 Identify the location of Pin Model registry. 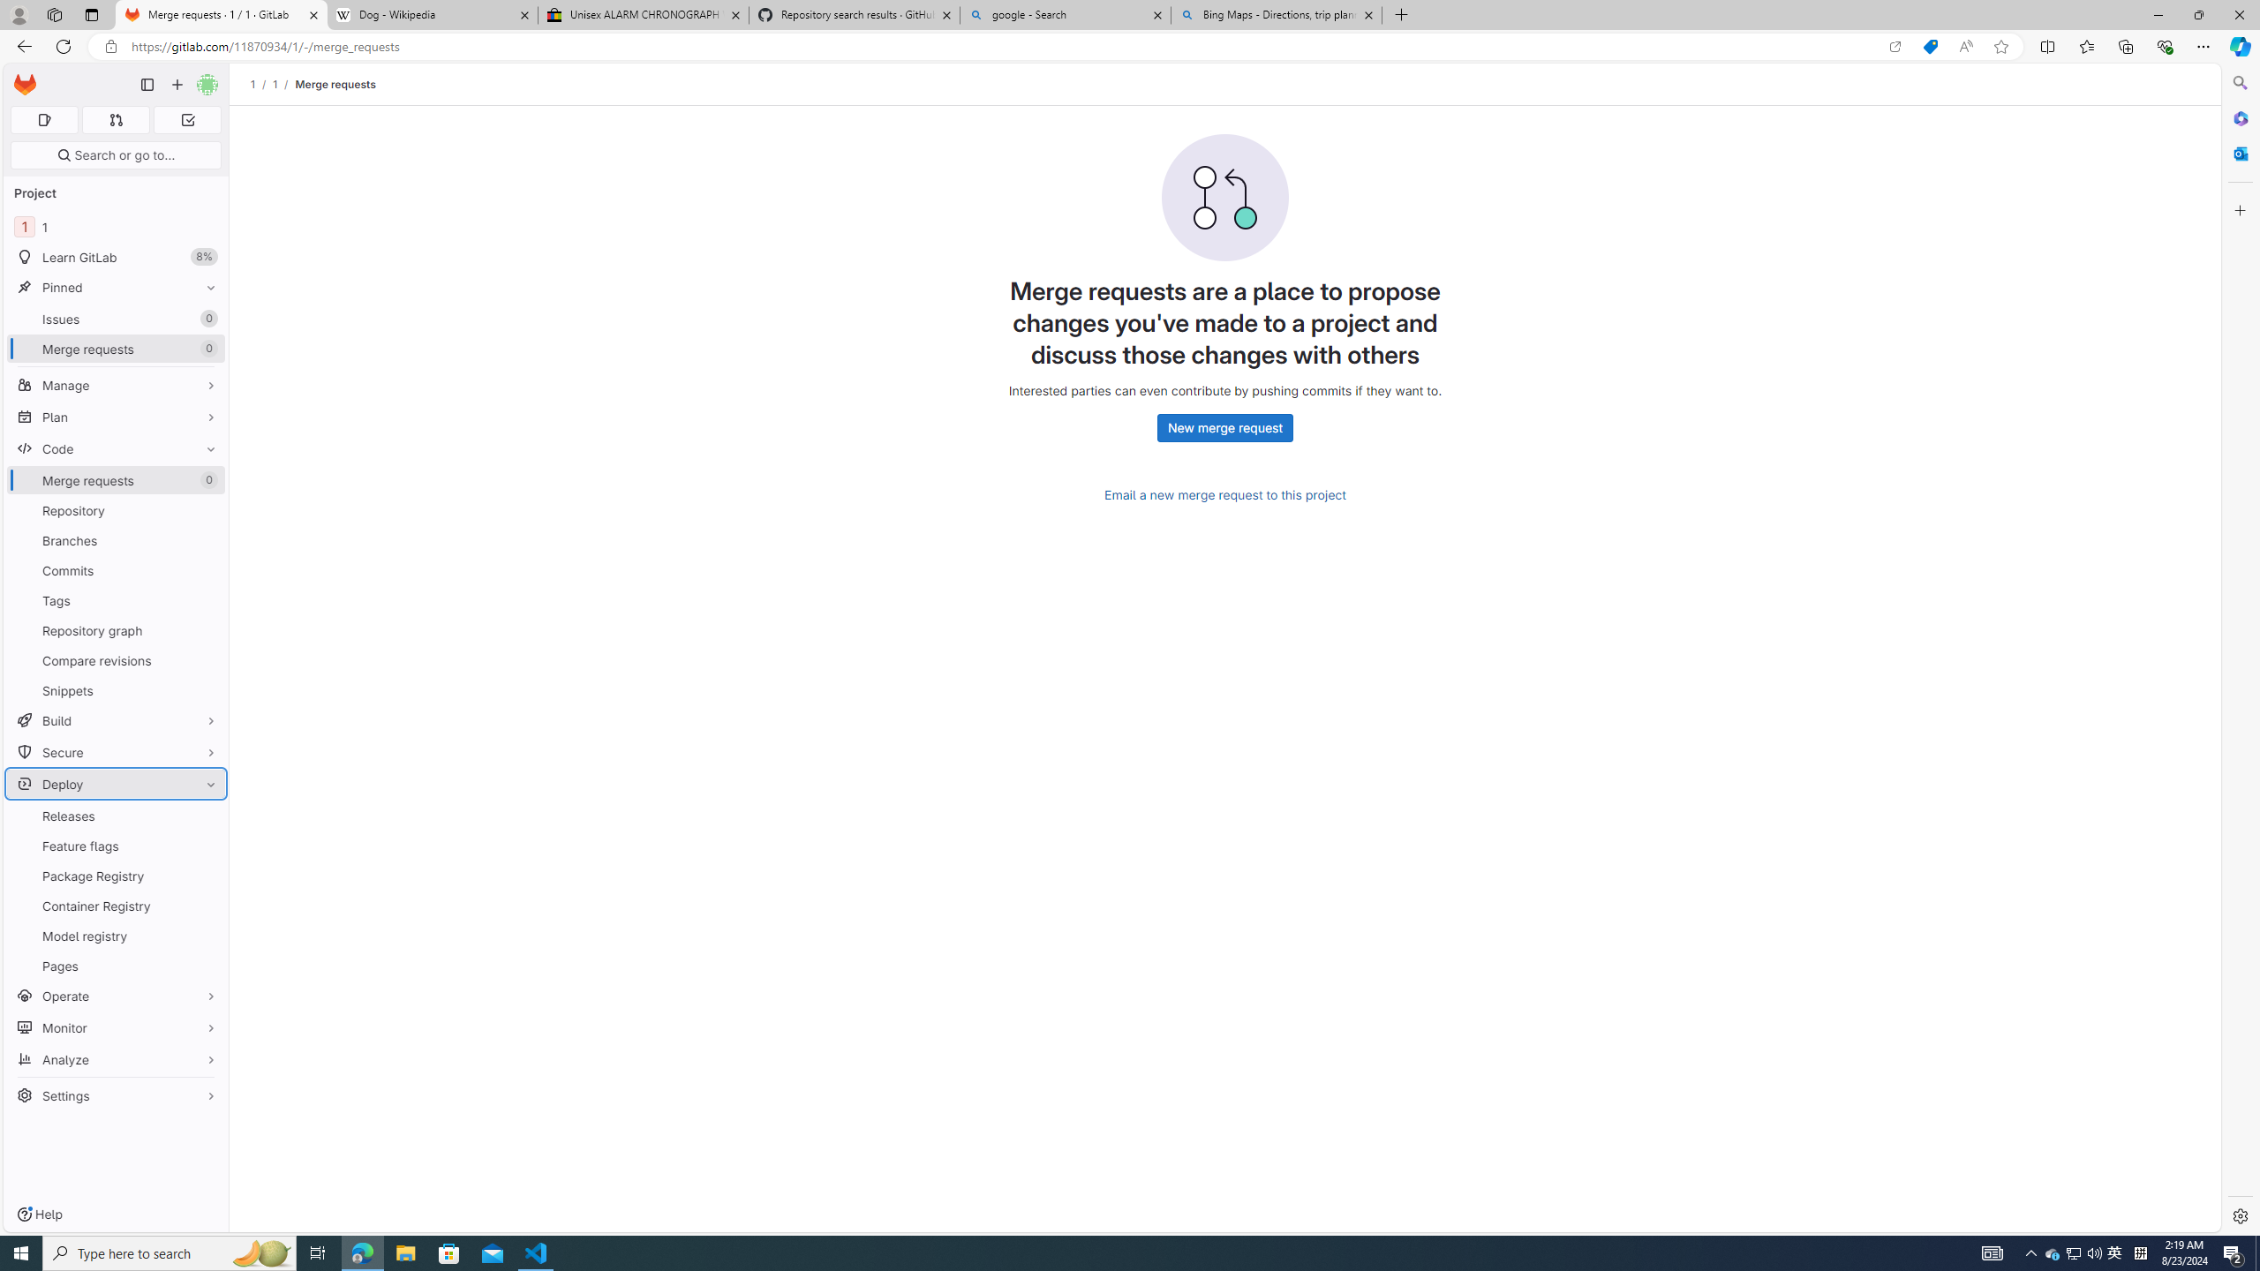
(207, 936).